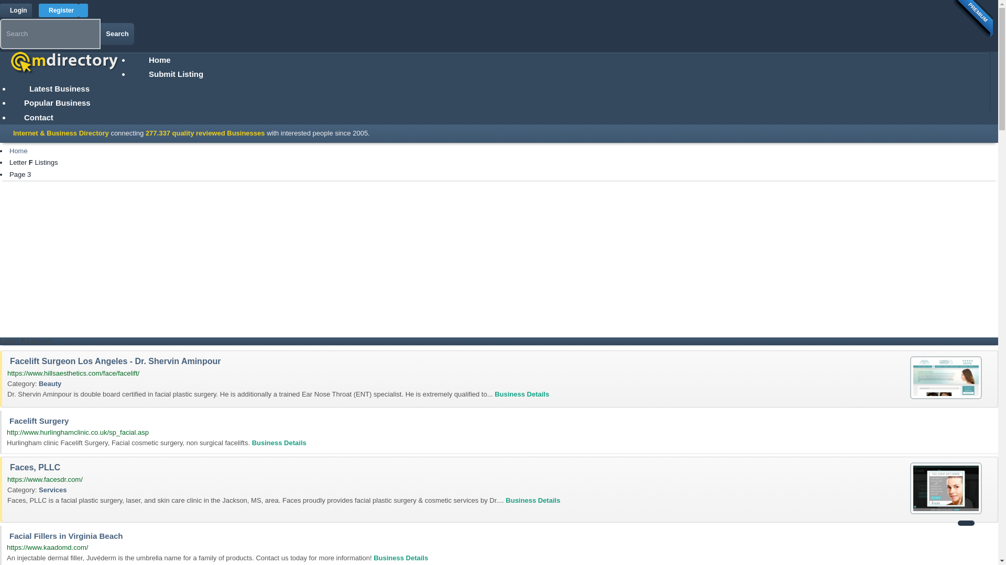 The width and height of the screenshot is (1006, 565). What do you see at coordinates (59, 10) in the screenshot?
I see `Register new user` at bounding box center [59, 10].